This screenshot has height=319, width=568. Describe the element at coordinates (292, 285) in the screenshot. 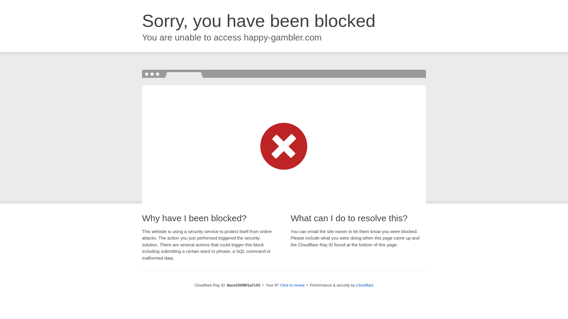

I see `Click to reveal` at that location.